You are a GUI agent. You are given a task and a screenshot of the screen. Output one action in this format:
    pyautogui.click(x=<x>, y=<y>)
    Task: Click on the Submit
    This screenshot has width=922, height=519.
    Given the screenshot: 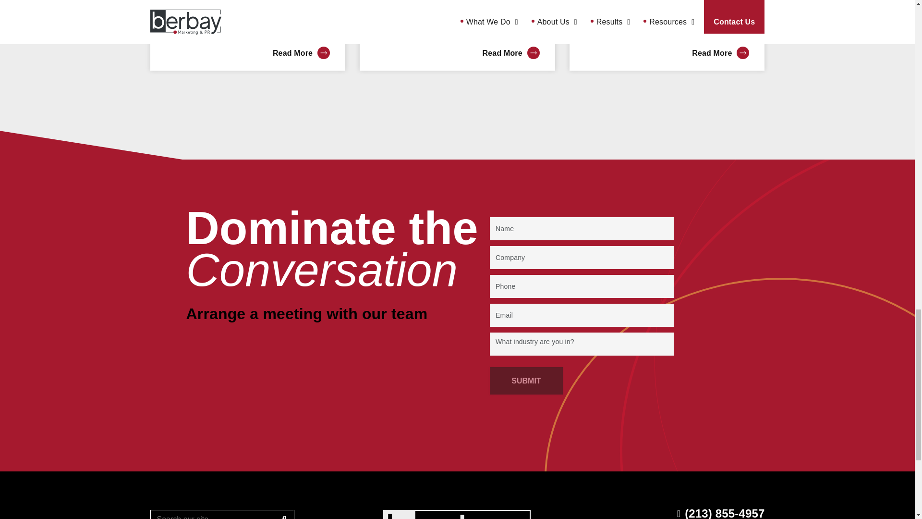 What is the action you would take?
    pyautogui.click(x=526, y=381)
    